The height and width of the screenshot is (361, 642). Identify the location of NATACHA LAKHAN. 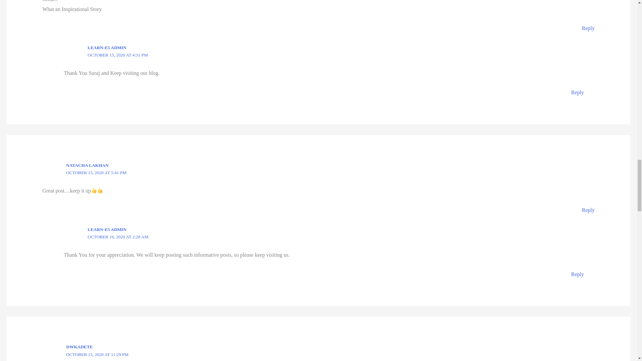
(87, 165).